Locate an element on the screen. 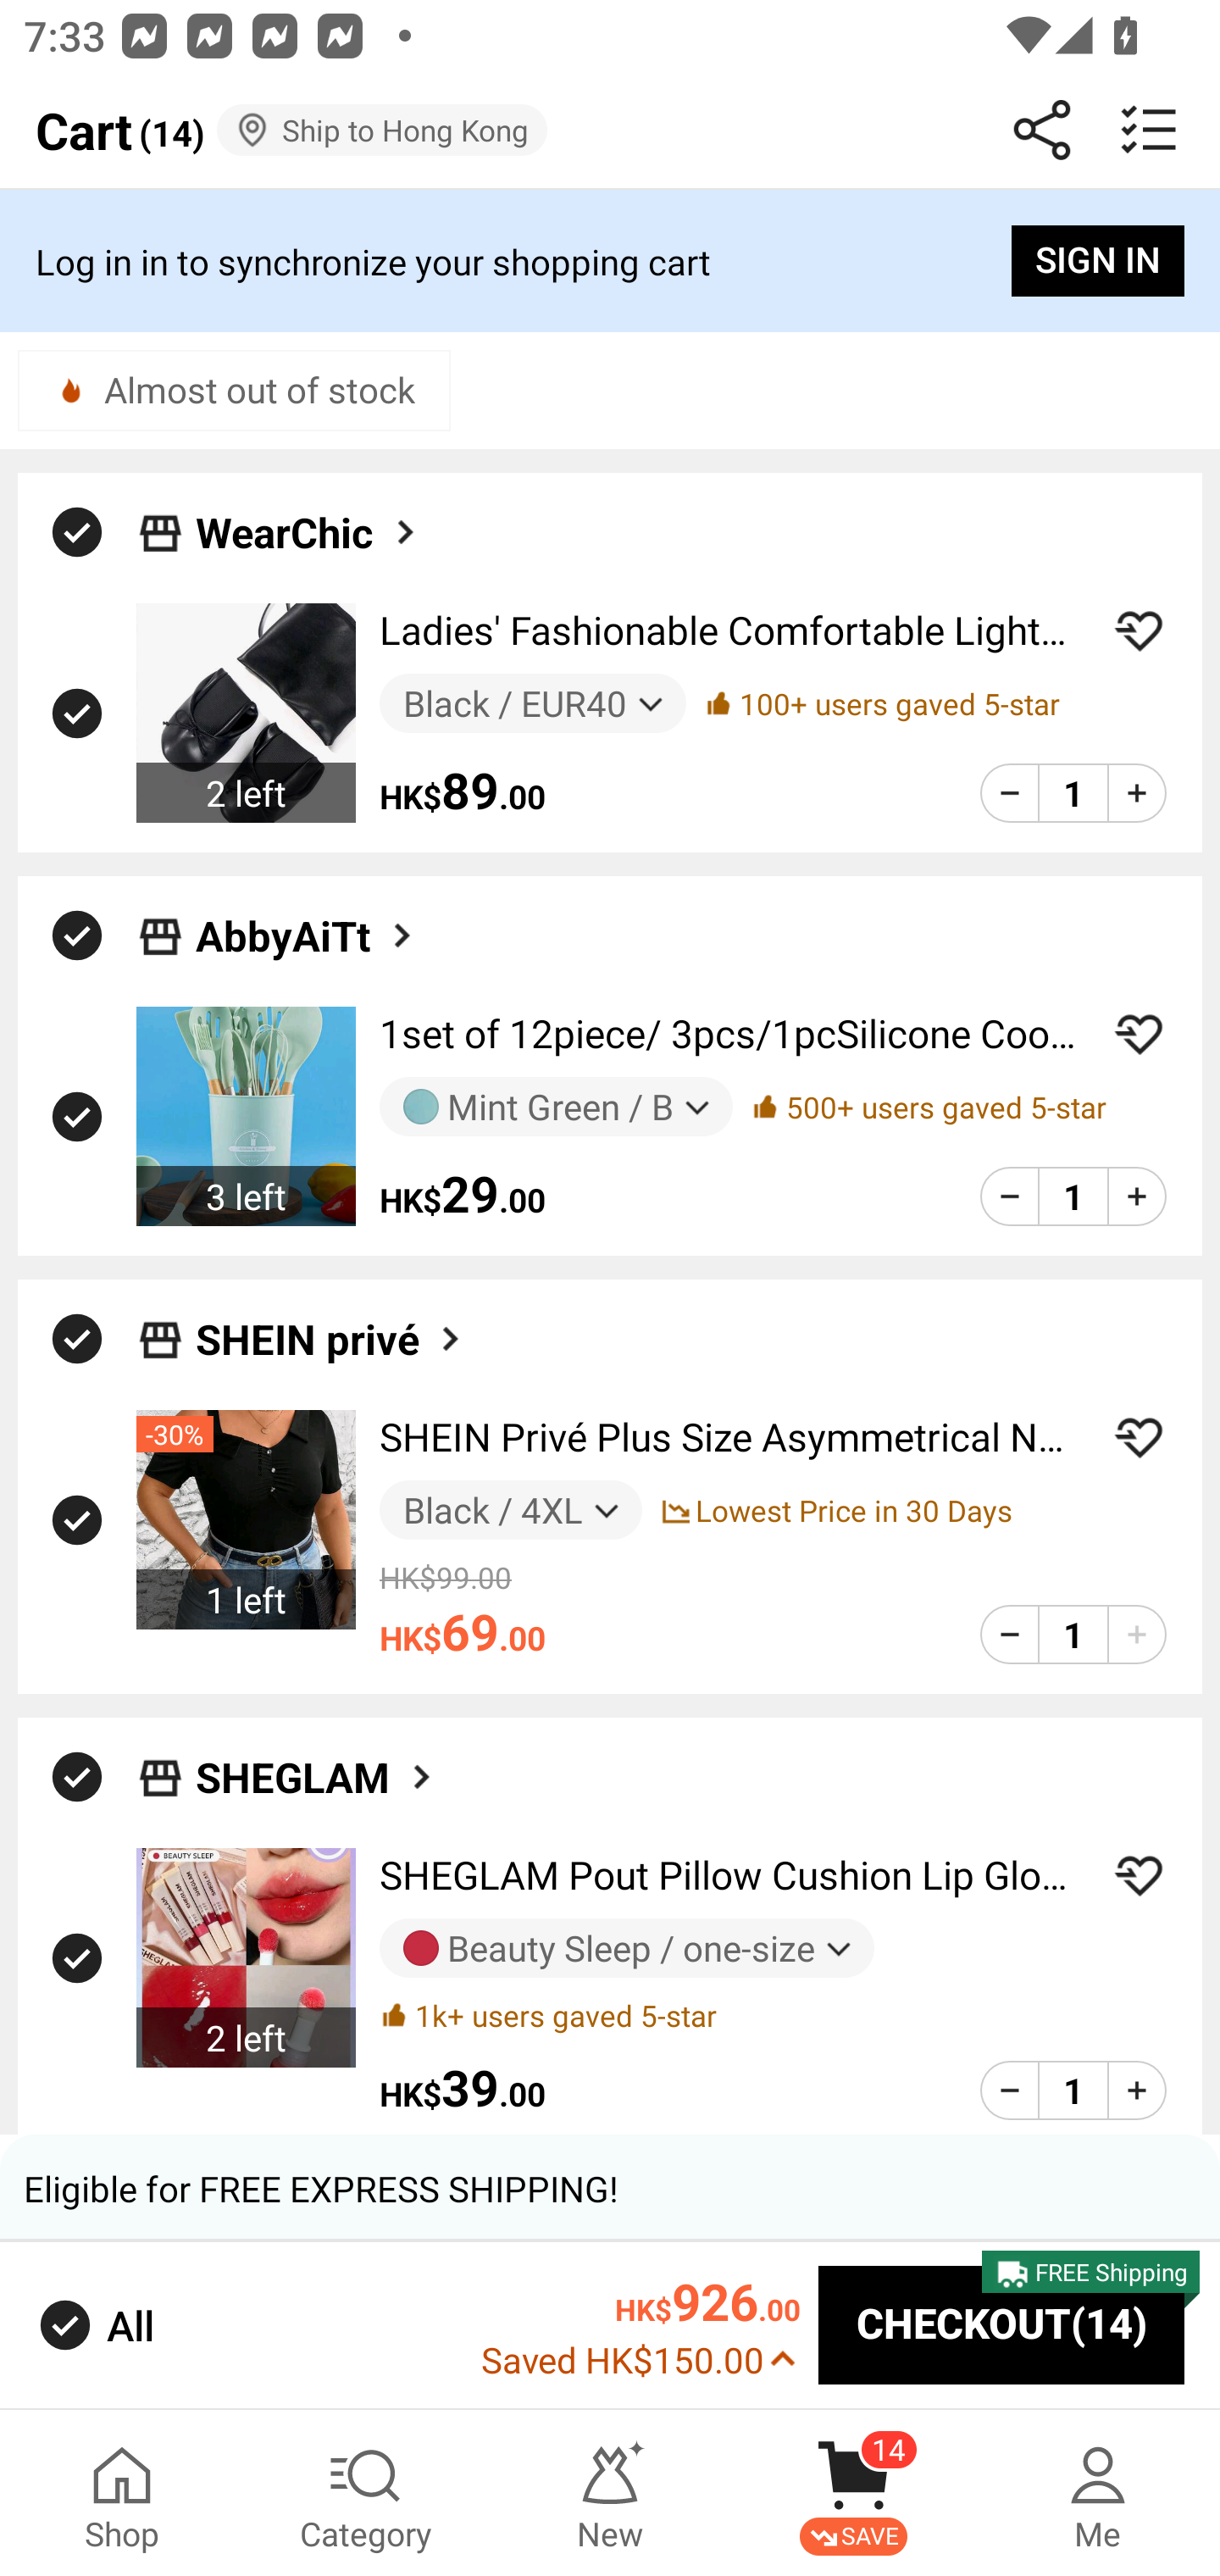 The image size is (1220, 2576). 1 edit product quantity is located at coordinates (1073, 791).